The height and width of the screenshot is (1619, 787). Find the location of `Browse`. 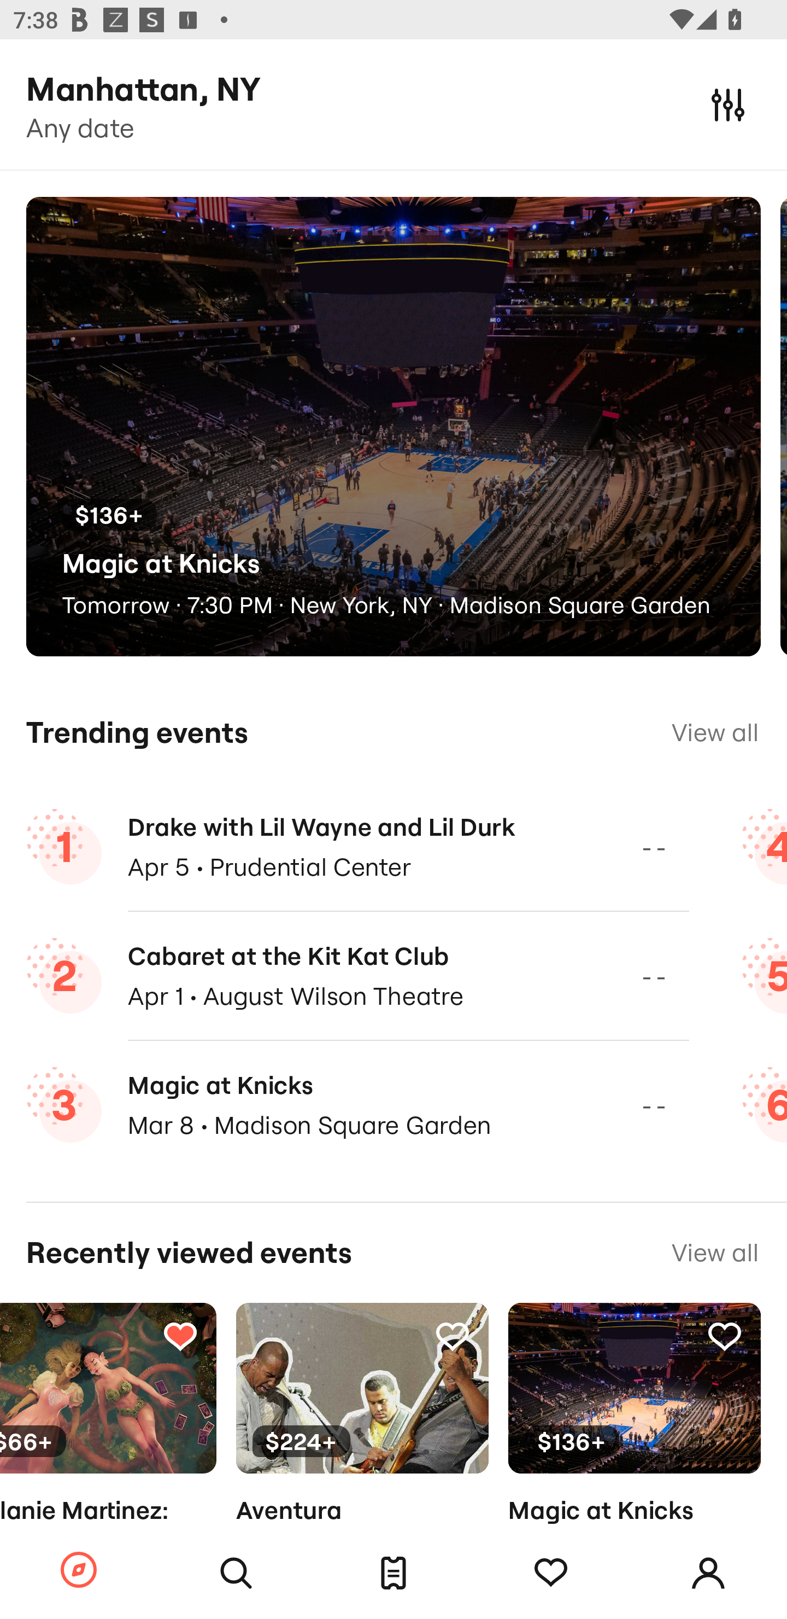

Browse is located at coordinates (79, 1571).